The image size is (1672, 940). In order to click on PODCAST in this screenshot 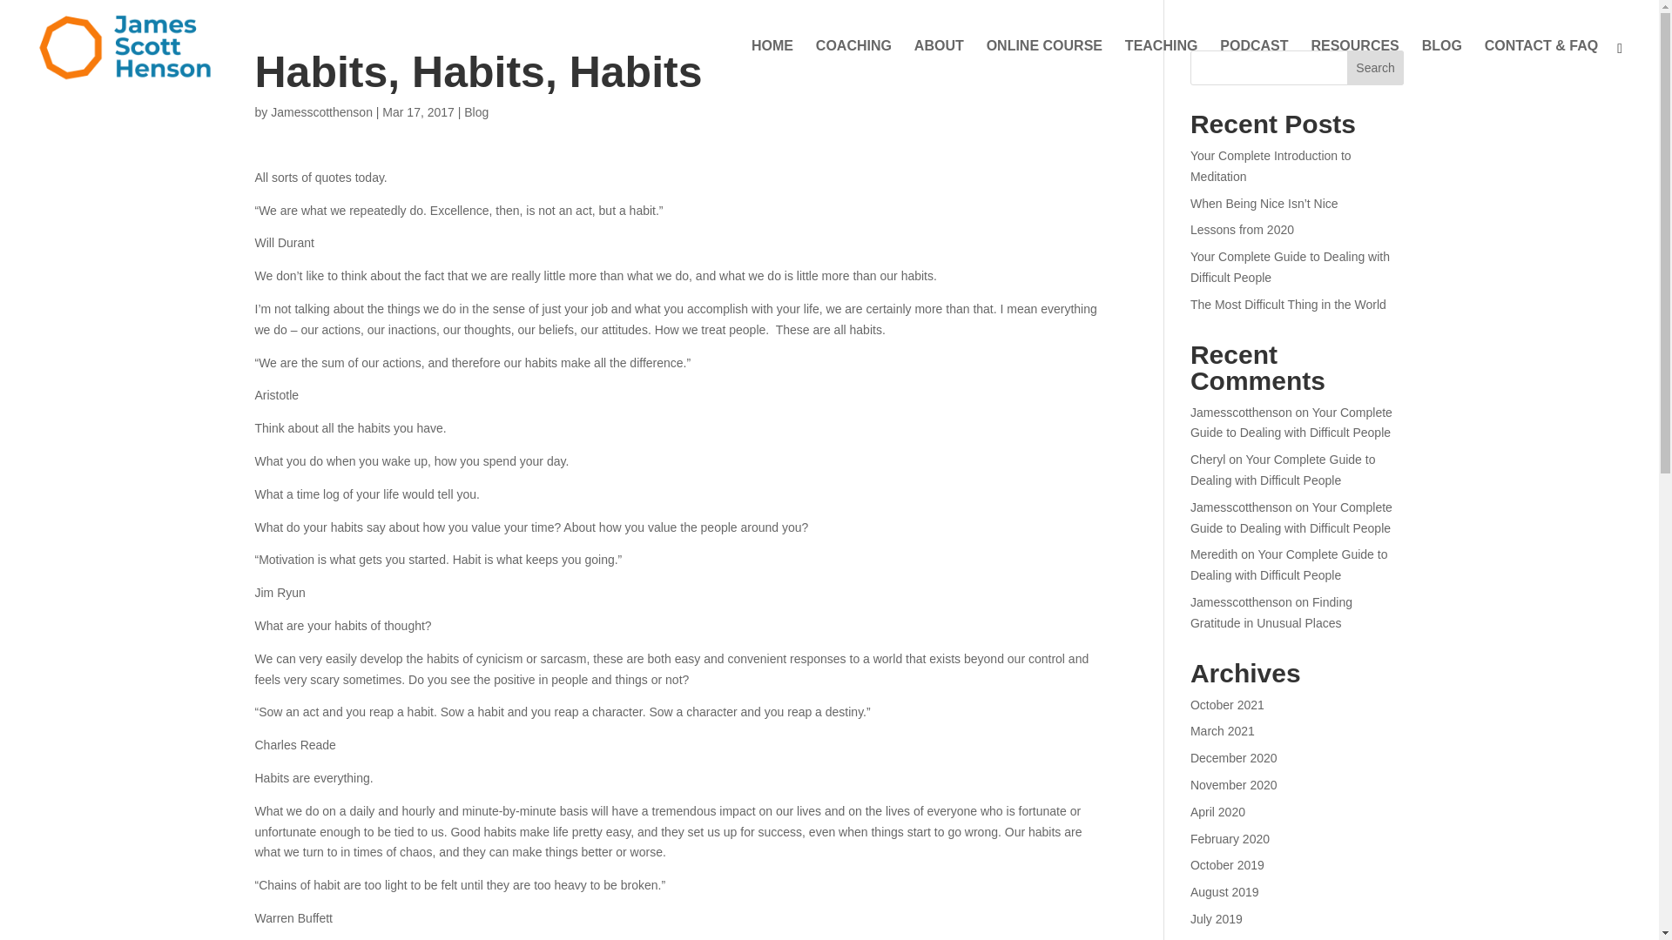, I will do `click(1254, 66)`.